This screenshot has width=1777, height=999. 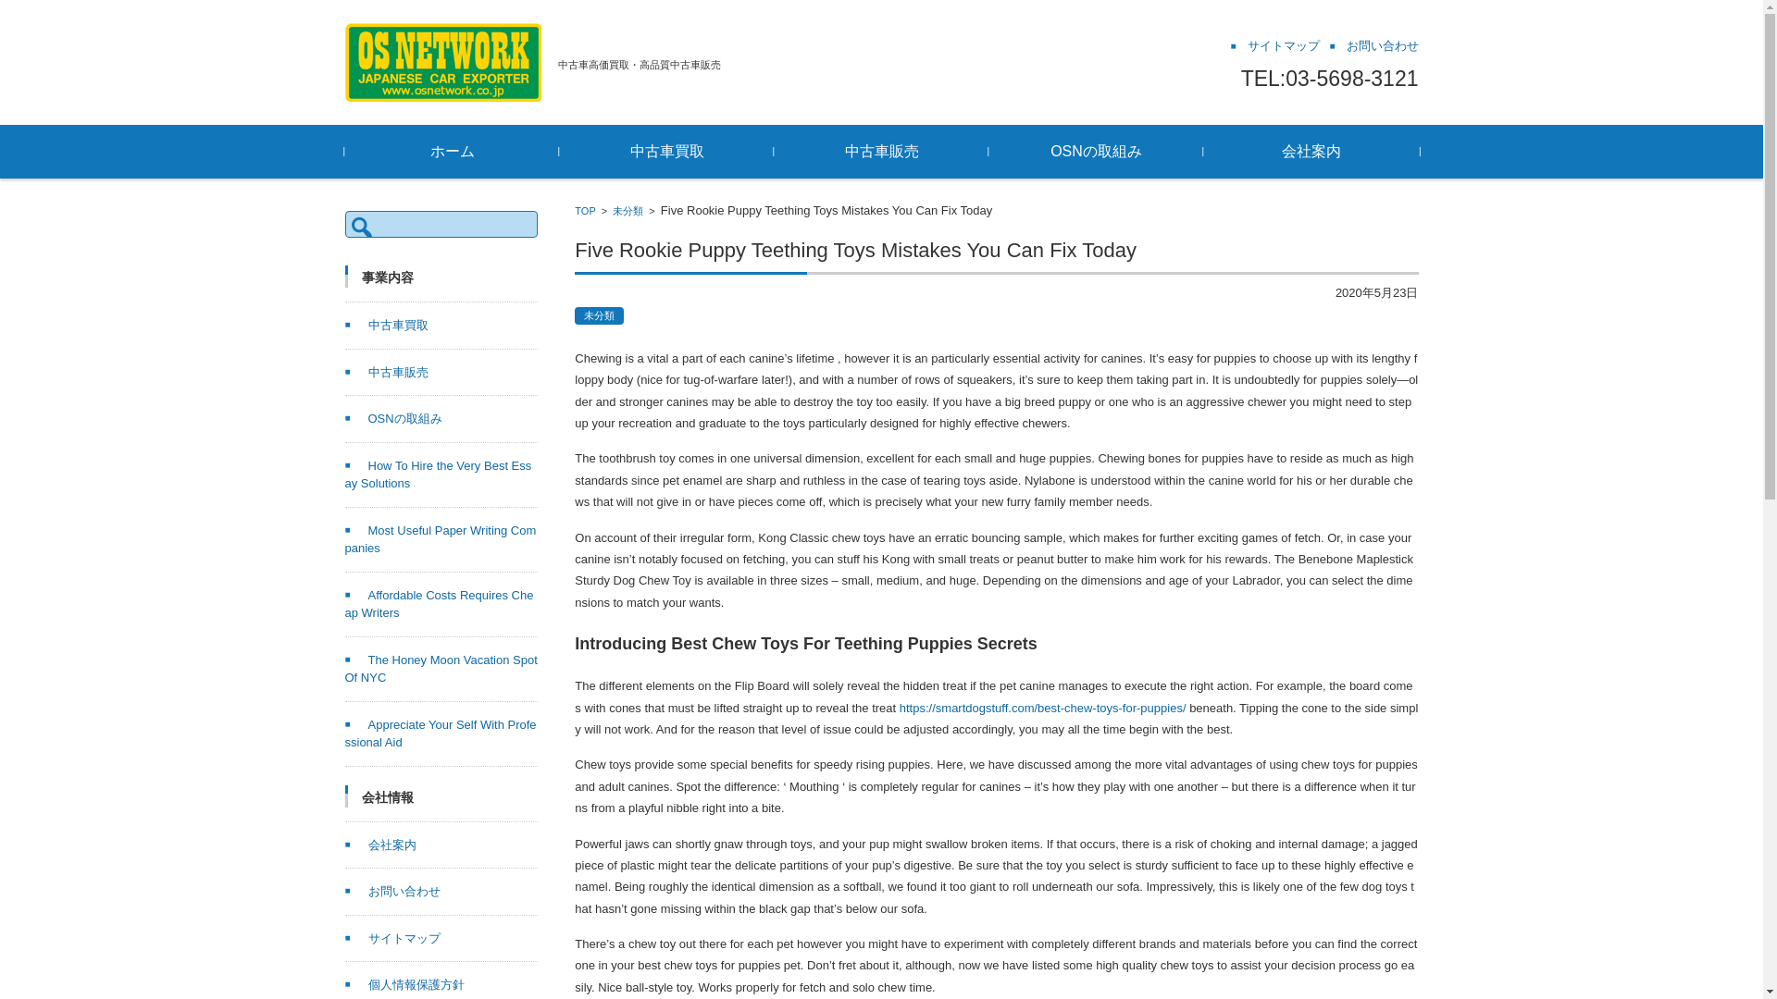 I want to click on Appreciate Your Self With Professional Aid, so click(x=441, y=734).